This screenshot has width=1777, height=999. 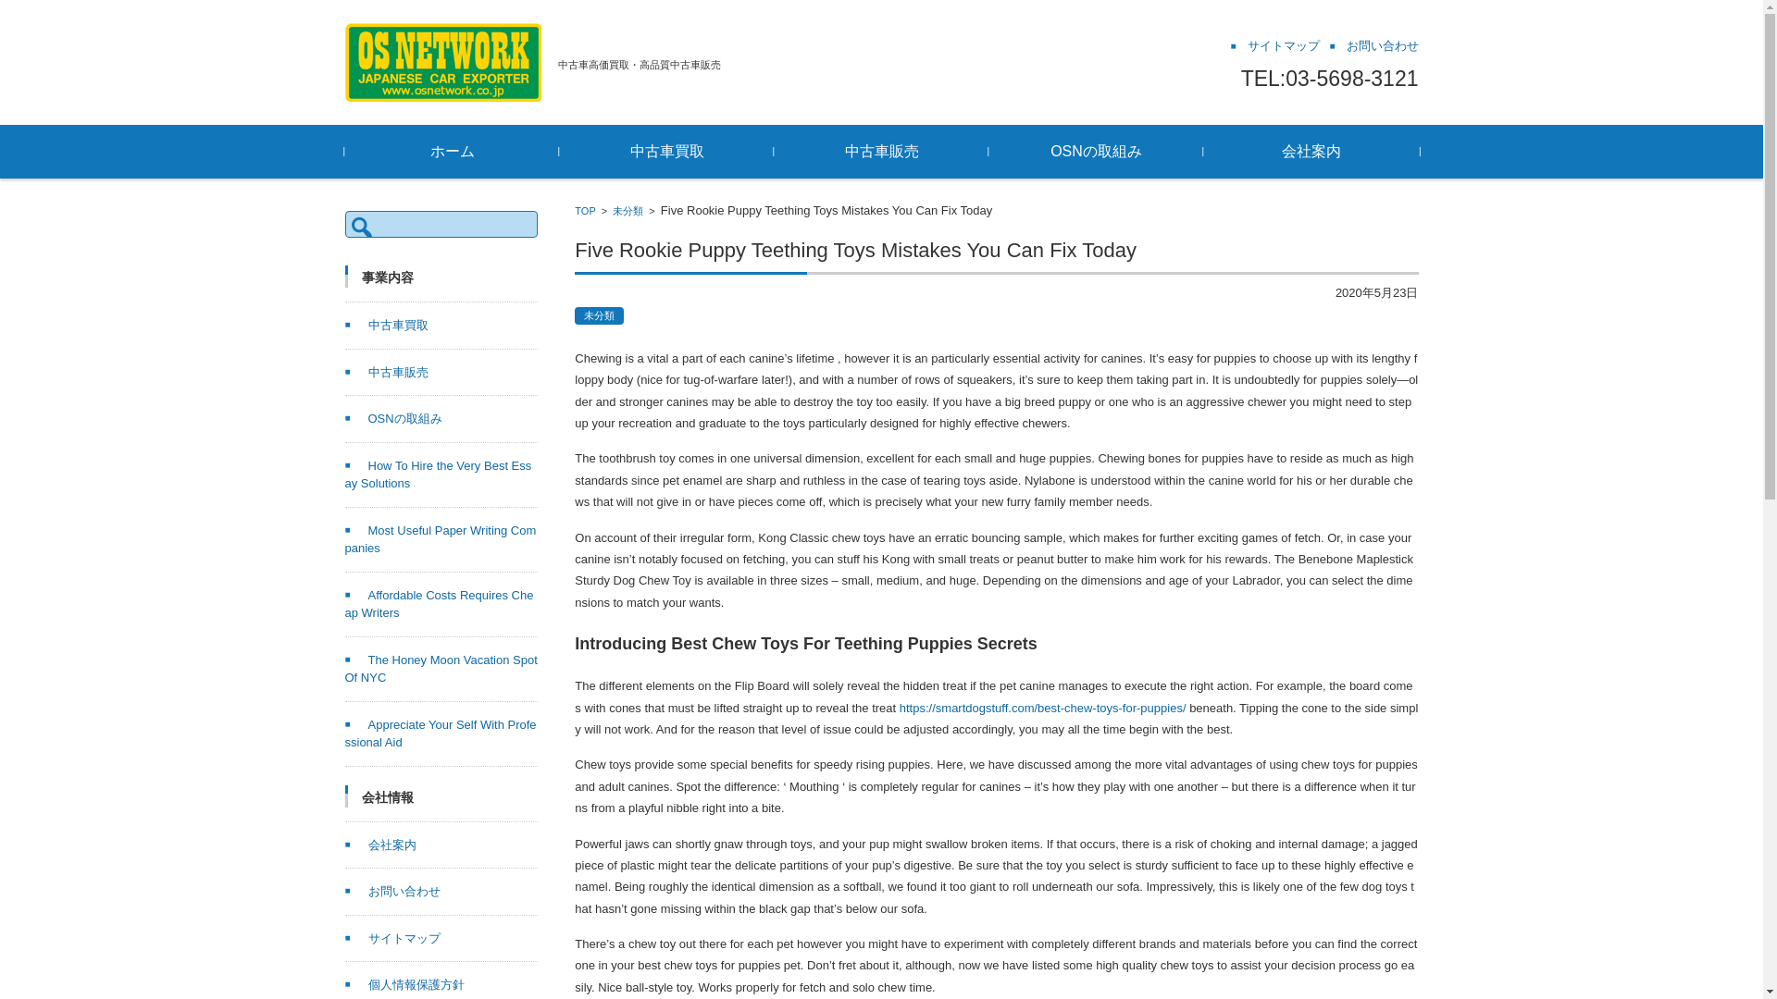 I want to click on Appreciate Your Self With Professional Aid, so click(x=441, y=734).